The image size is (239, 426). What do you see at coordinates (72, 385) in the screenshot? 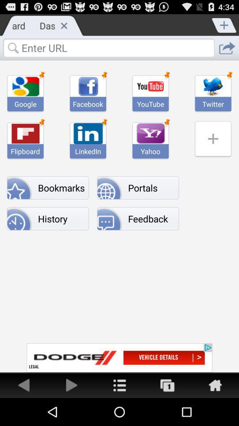
I see `go forward` at bounding box center [72, 385].